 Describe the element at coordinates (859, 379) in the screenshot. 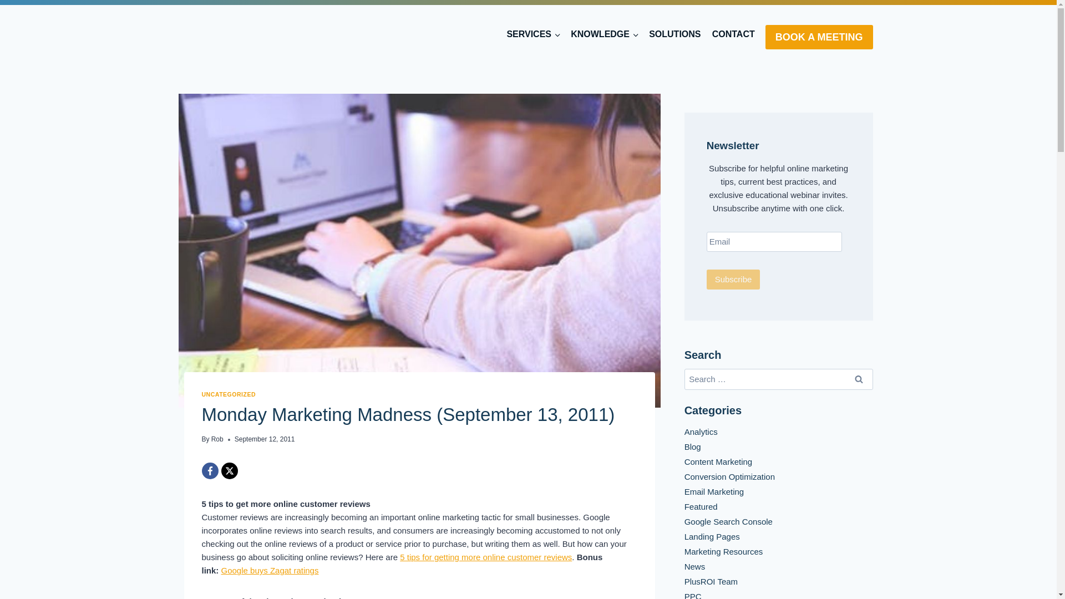

I see `Search` at that location.